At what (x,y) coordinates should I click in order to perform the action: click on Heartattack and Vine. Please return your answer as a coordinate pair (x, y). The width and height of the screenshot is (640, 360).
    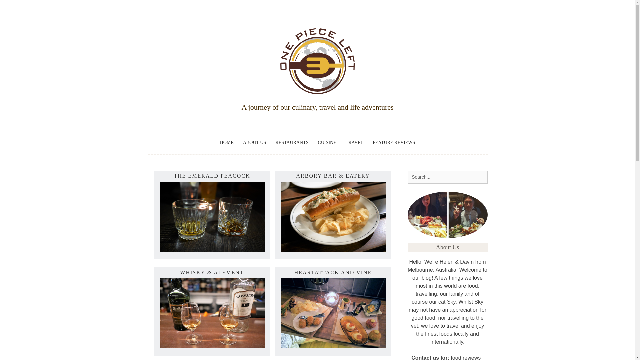
    Looking at the image, I should click on (333, 346).